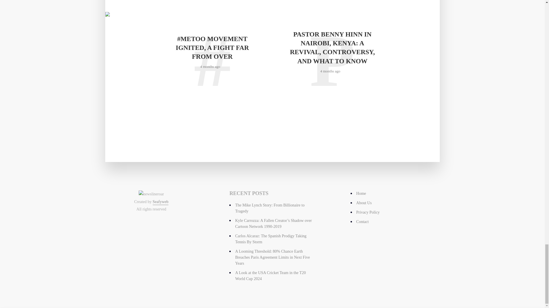  I want to click on The Mike Lynch Story: From Billionaire to Tragedy, so click(270, 208).